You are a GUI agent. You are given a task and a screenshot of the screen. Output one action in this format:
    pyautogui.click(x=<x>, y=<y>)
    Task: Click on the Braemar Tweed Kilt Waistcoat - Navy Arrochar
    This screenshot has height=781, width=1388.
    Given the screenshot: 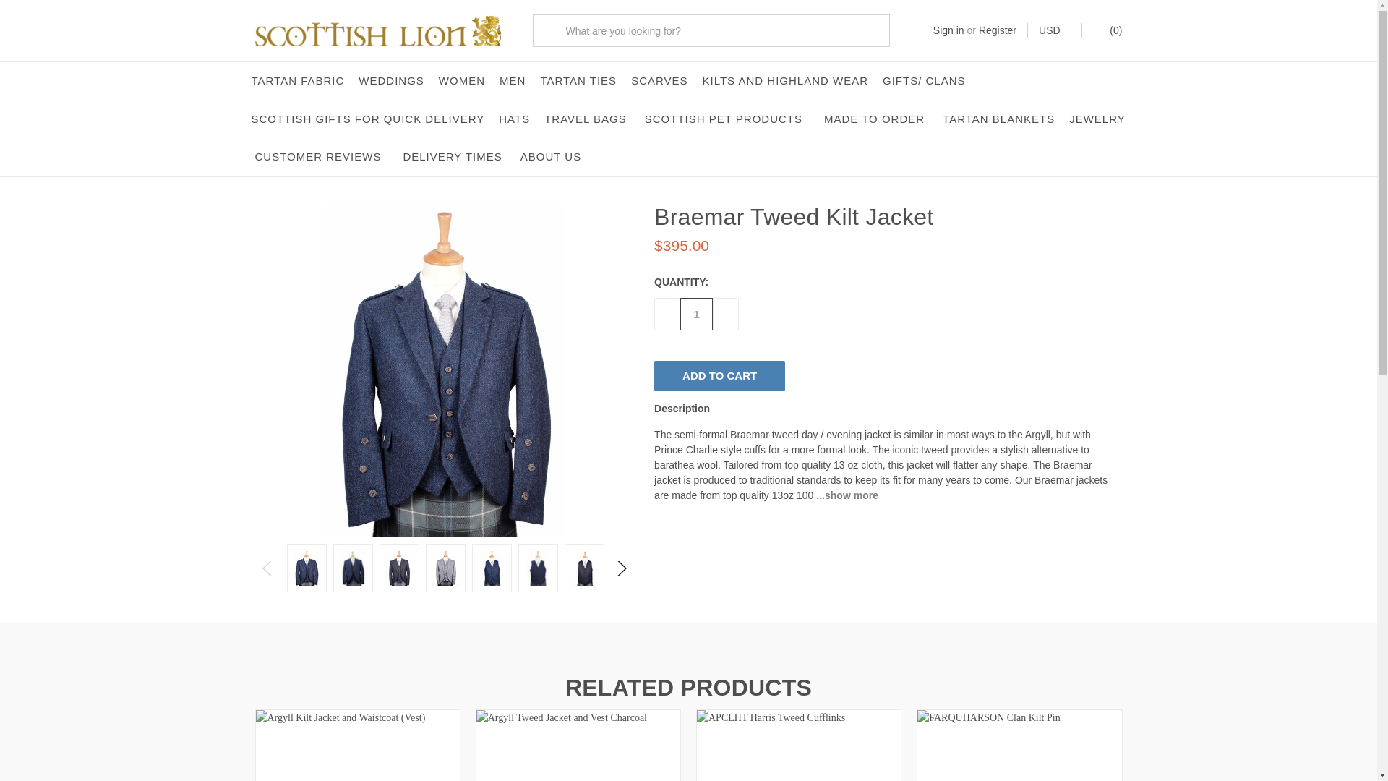 What is the action you would take?
    pyautogui.click(x=538, y=568)
    